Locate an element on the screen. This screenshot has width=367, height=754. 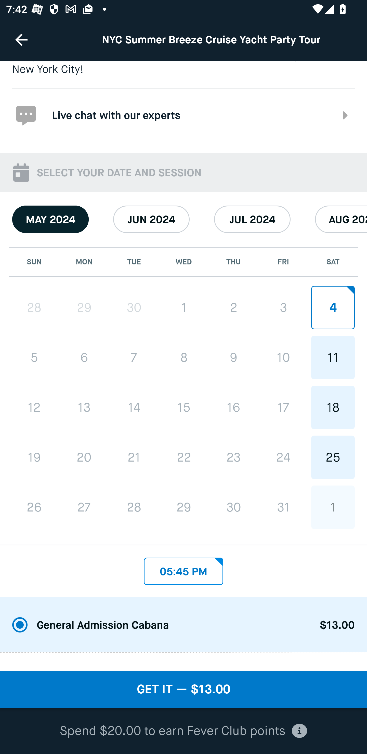
30 is located at coordinates (134, 307).